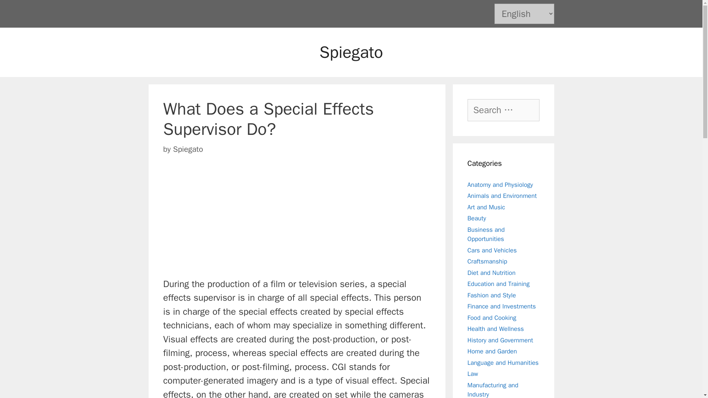  What do you see at coordinates (187, 149) in the screenshot?
I see `View all posts by Spiegato` at bounding box center [187, 149].